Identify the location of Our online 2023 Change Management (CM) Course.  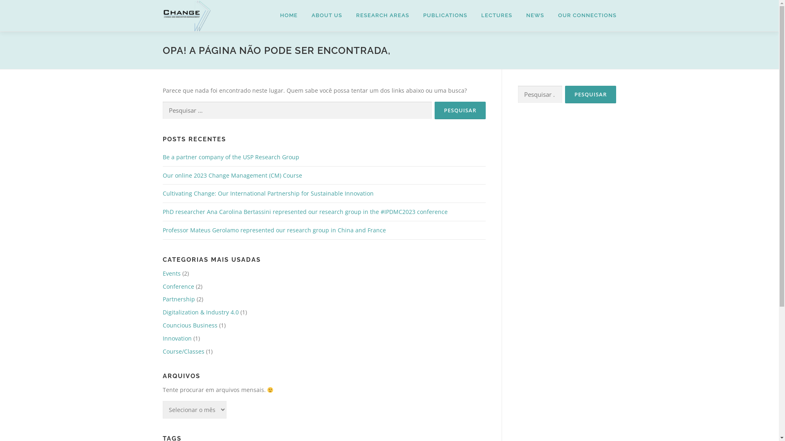
(232, 176).